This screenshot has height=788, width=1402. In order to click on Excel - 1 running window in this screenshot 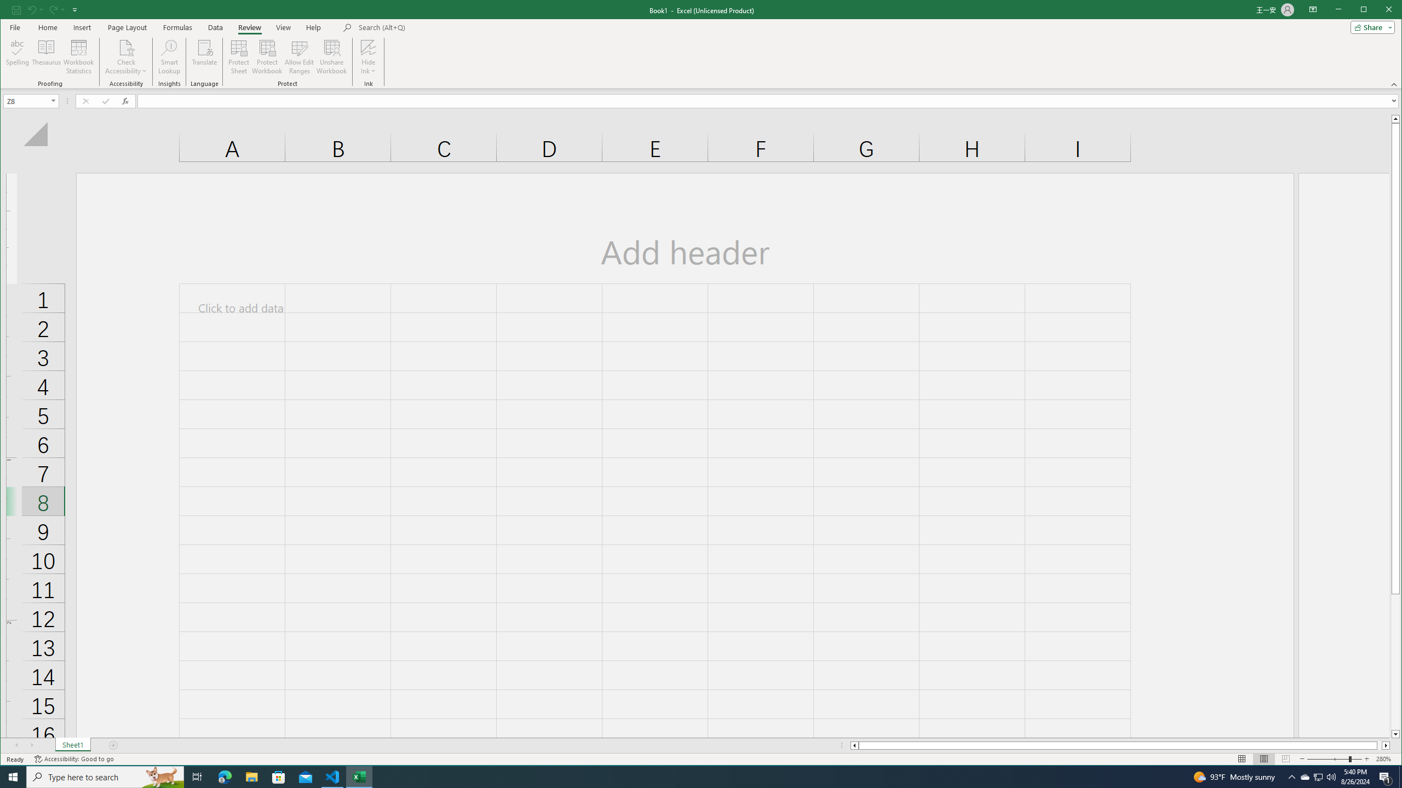, I will do `click(359, 777)`.